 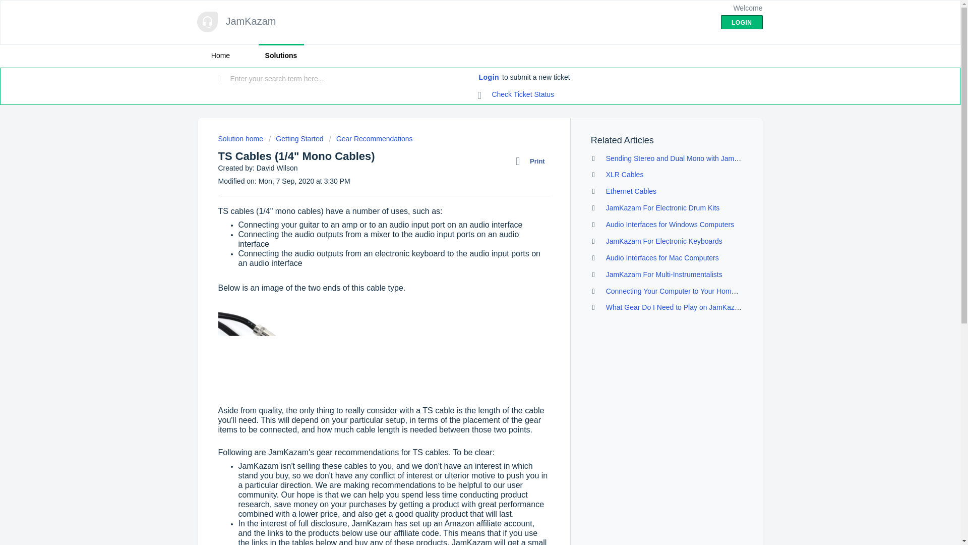 What do you see at coordinates (532, 161) in the screenshot?
I see `Print` at bounding box center [532, 161].